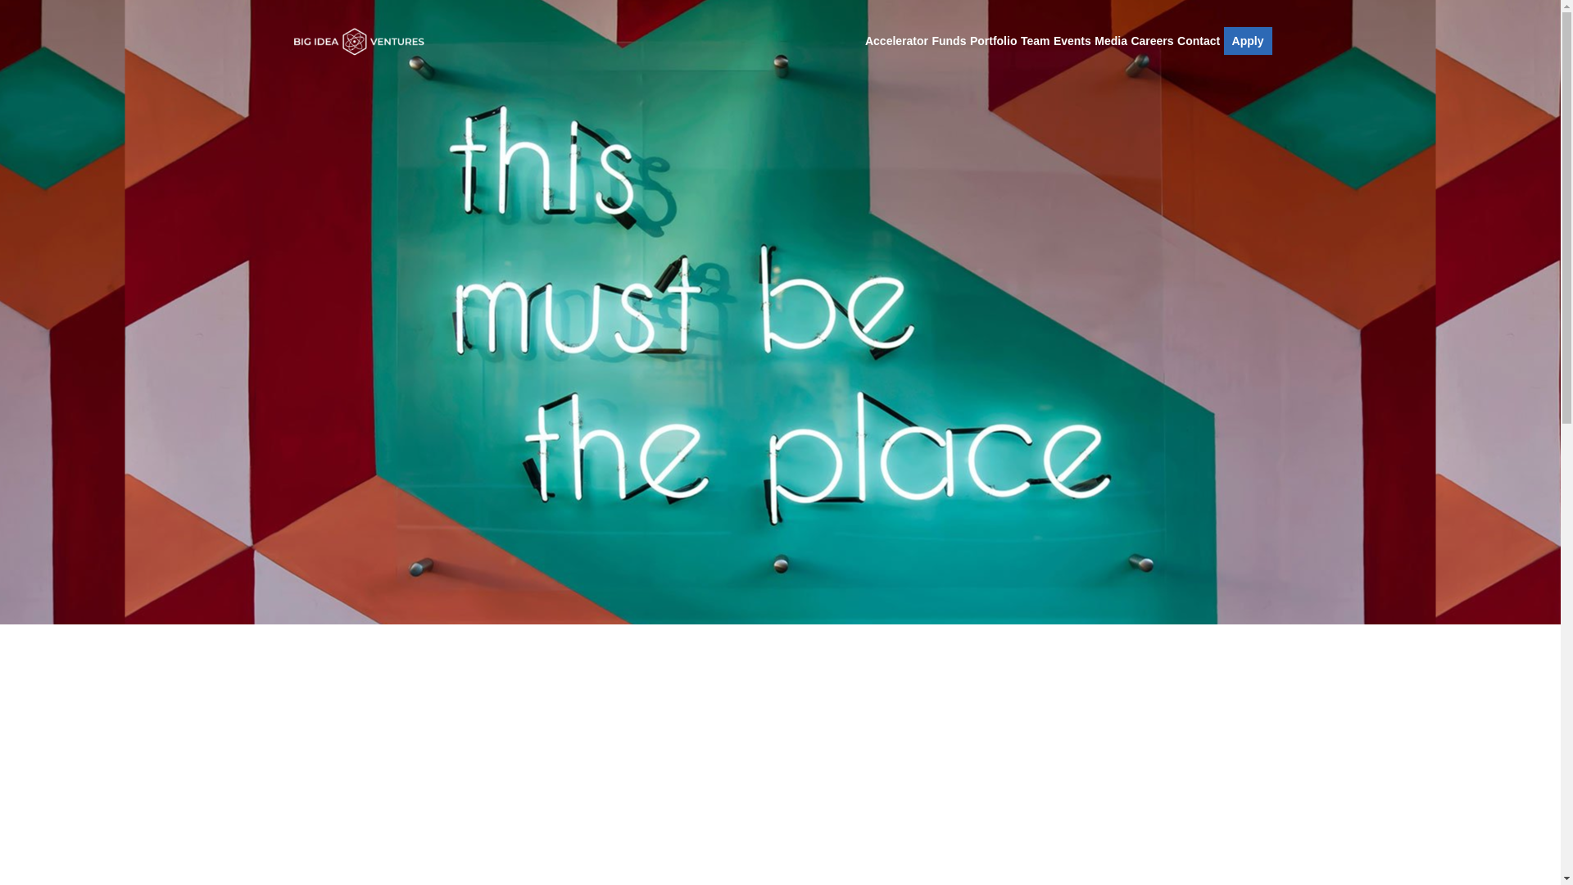 This screenshot has width=1573, height=885. Describe the element at coordinates (1036, 41) in the screenshot. I see `Team` at that location.